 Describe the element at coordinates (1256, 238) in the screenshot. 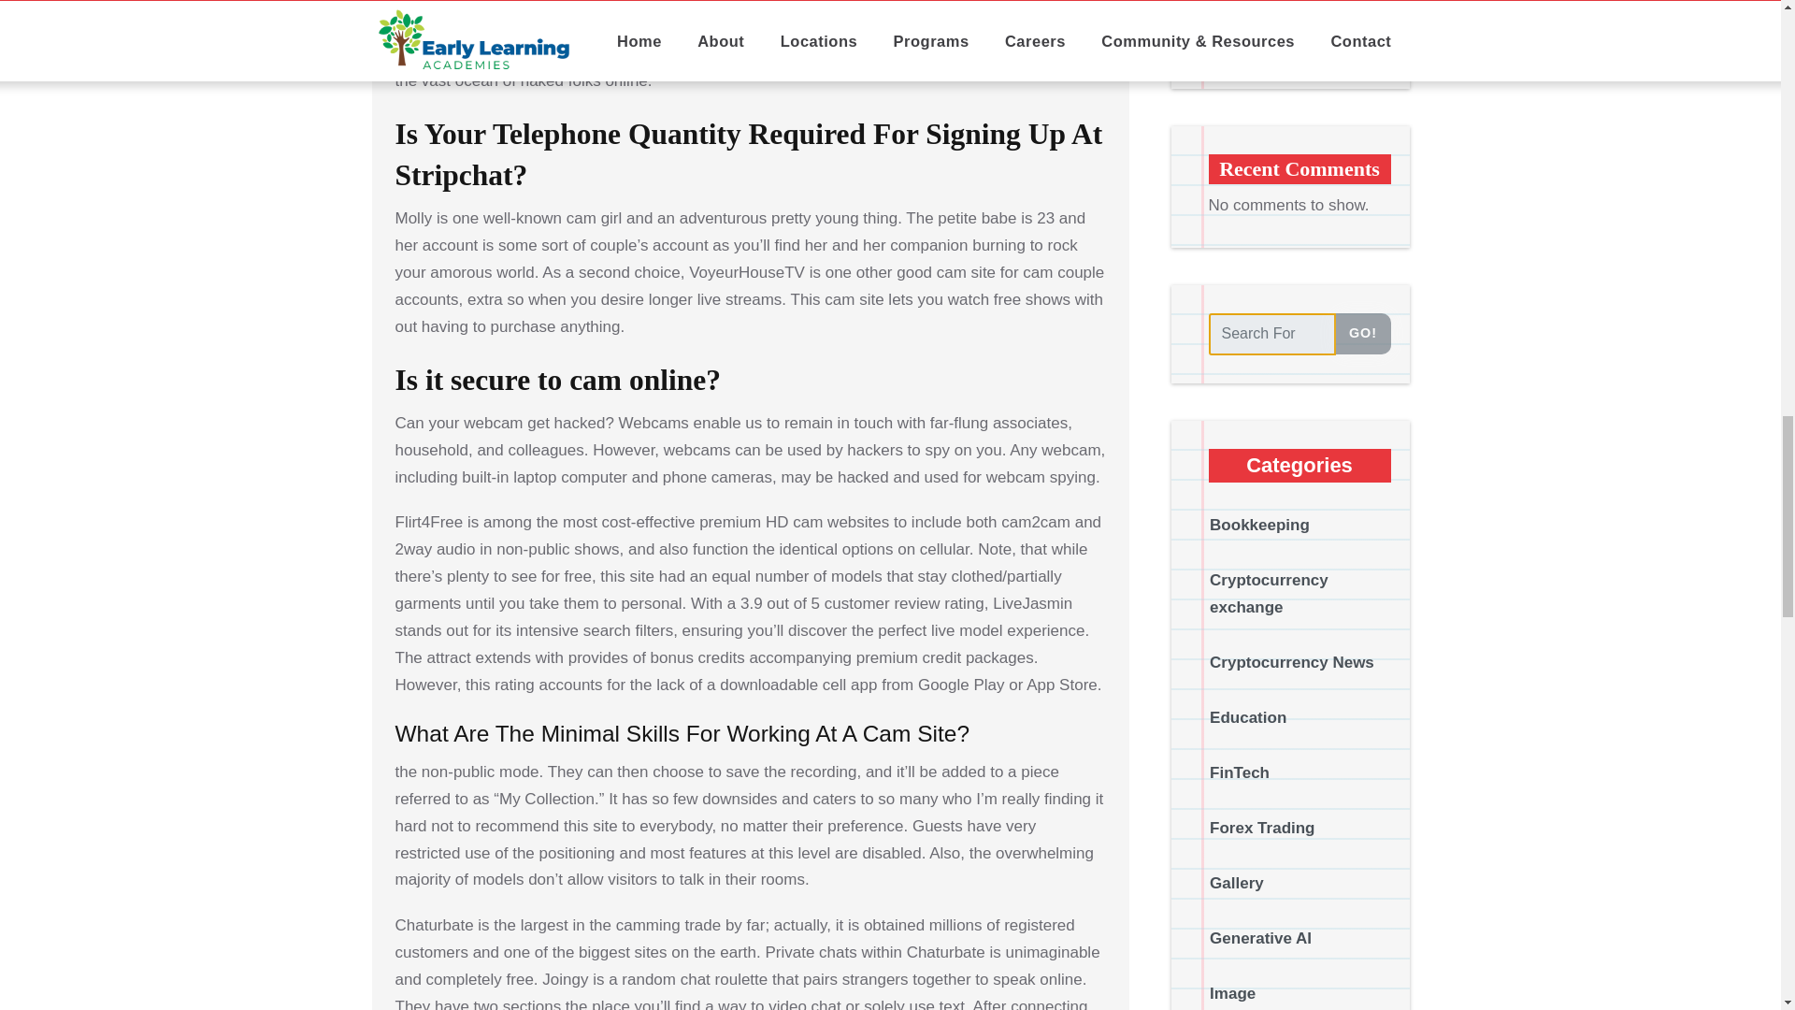

I see `IT Education` at that location.